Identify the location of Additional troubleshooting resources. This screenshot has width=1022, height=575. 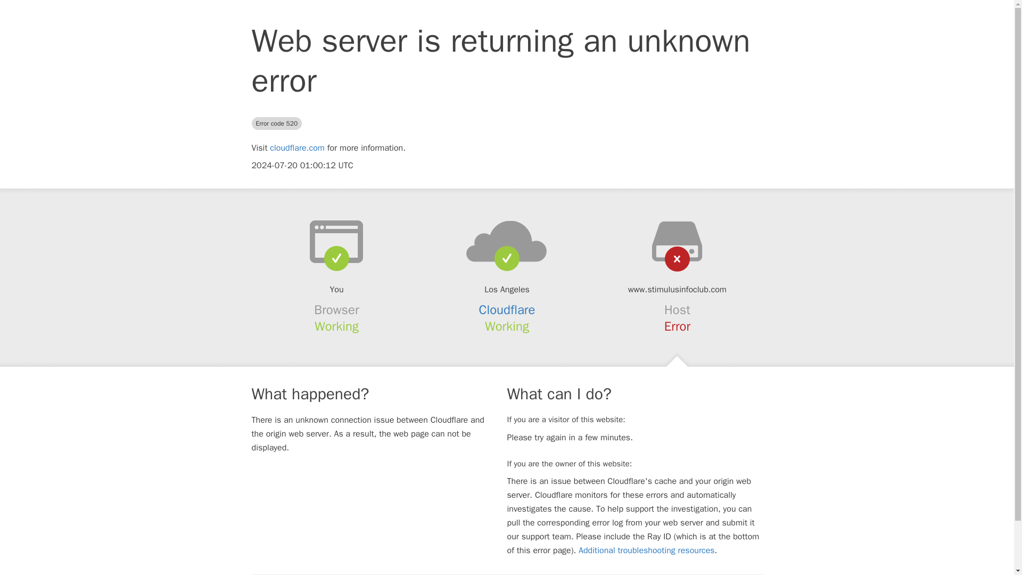
(646, 551).